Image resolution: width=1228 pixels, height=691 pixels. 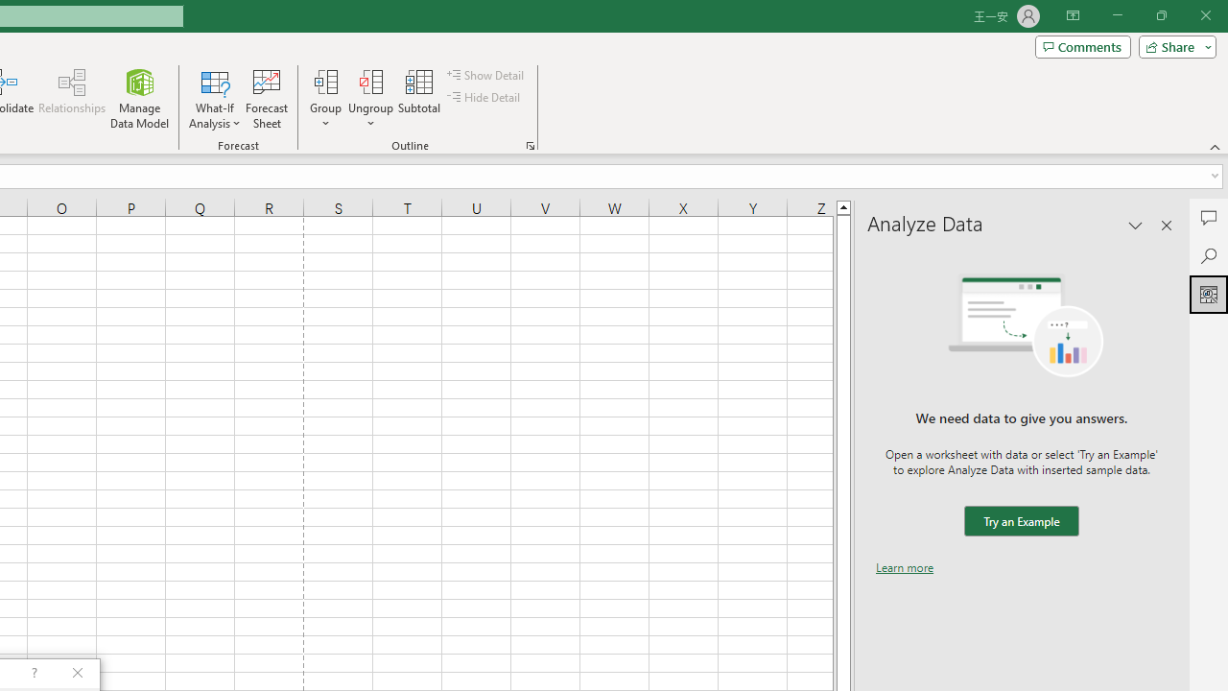 What do you see at coordinates (267, 98) in the screenshot?
I see `Forecast Sheet` at bounding box center [267, 98].